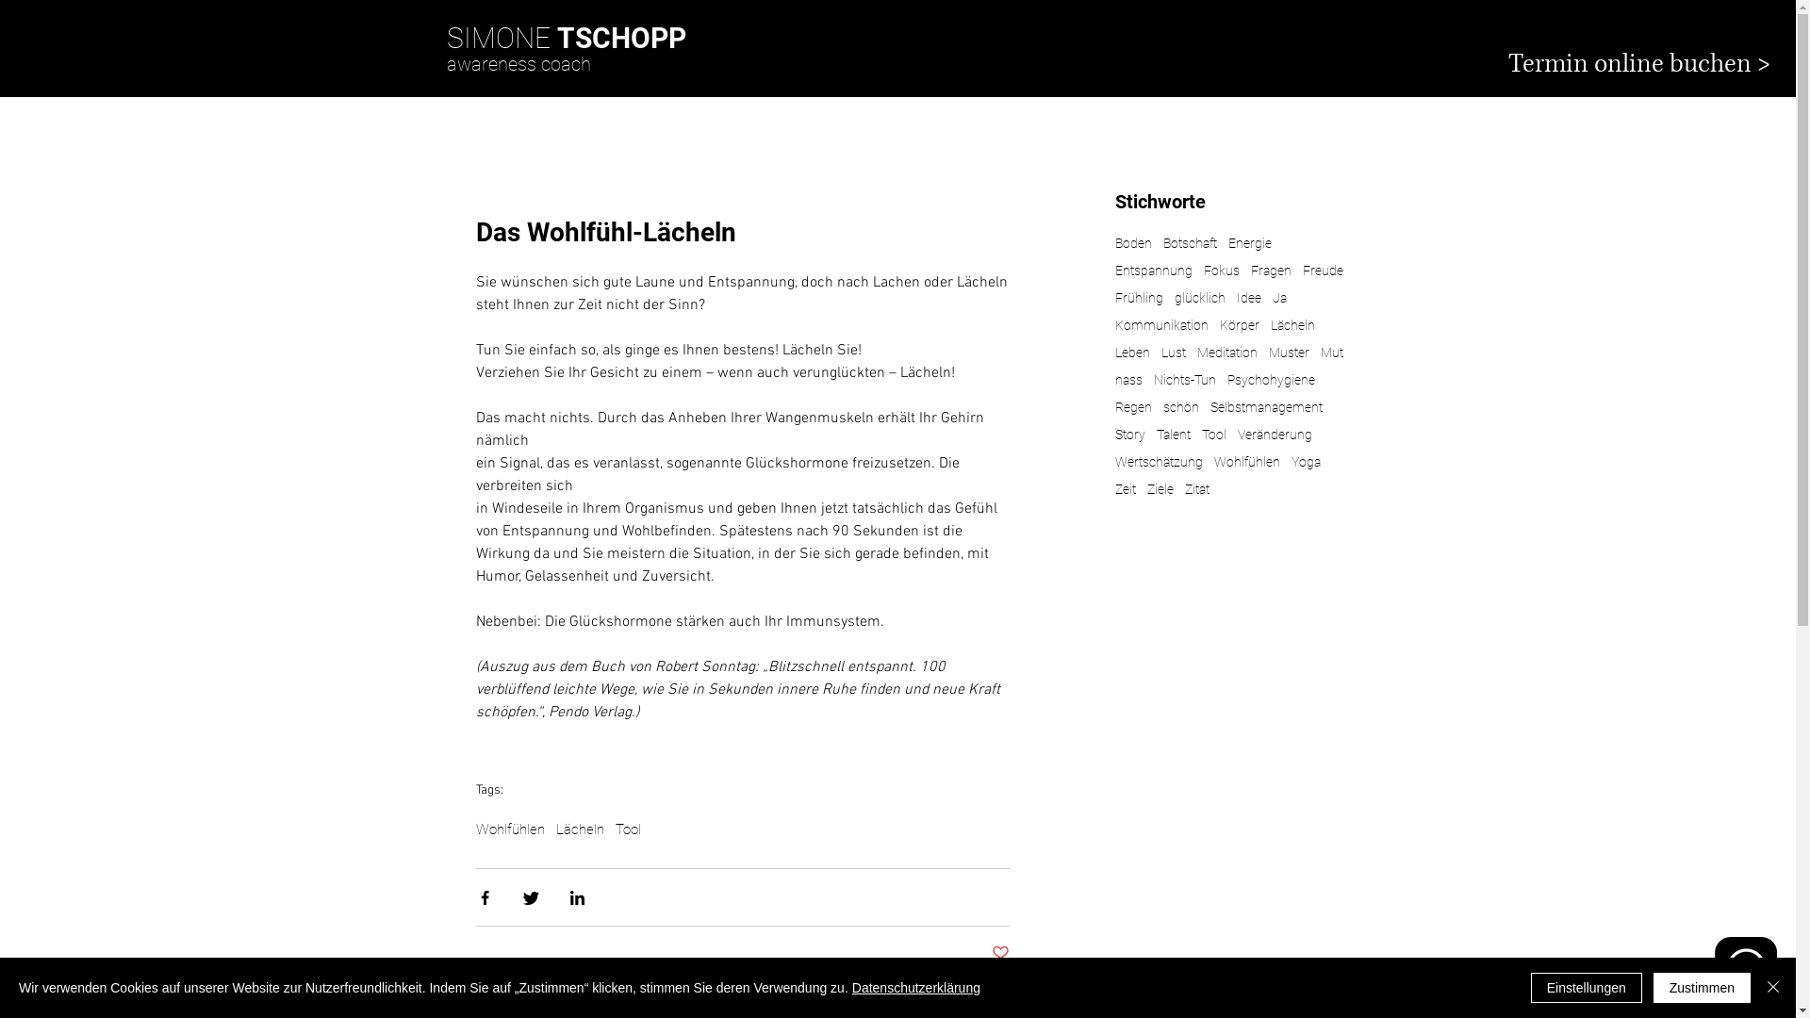 The width and height of the screenshot is (1810, 1018). What do you see at coordinates (1133, 243) in the screenshot?
I see `Boden` at bounding box center [1133, 243].